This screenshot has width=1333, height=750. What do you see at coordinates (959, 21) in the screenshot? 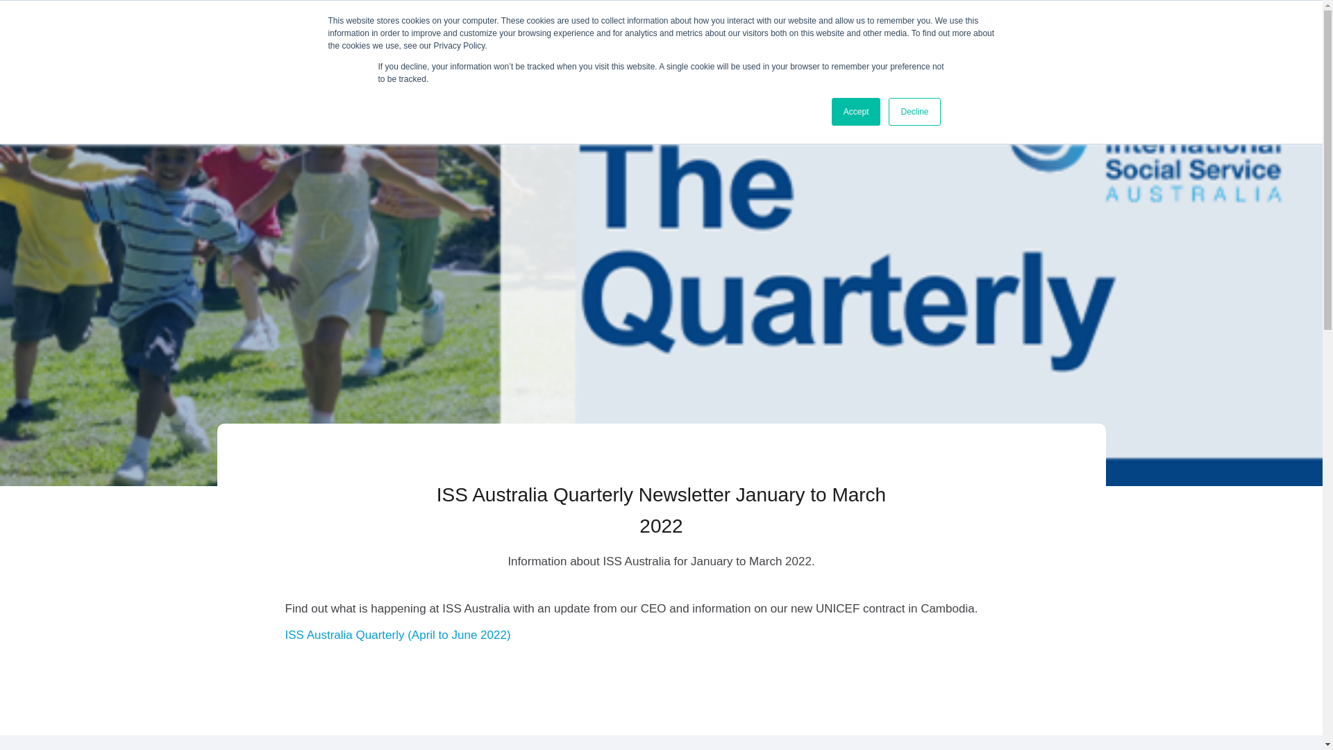
I see `Contact Us` at bounding box center [959, 21].